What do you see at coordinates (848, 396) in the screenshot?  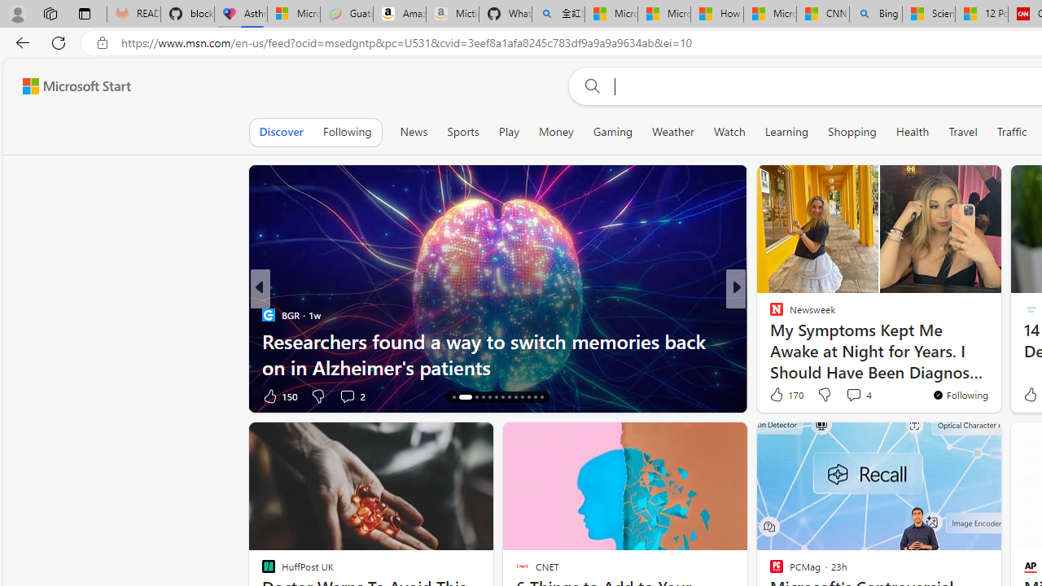 I see `View comments 73 Comment` at bounding box center [848, 396].